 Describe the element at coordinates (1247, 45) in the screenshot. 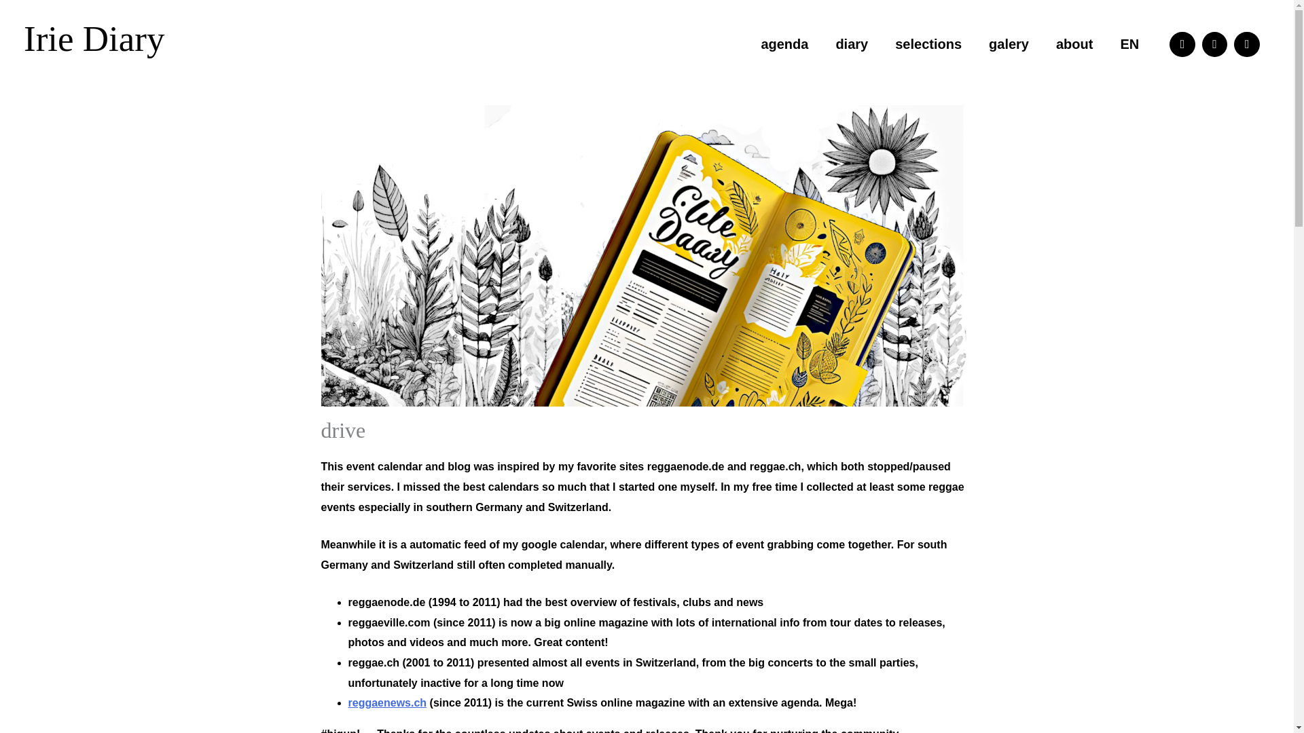

I see `Default Label` at that location.